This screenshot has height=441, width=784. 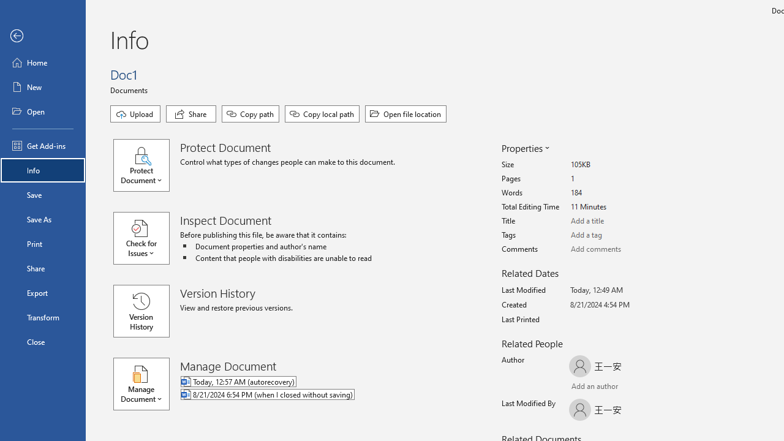 What do you see at coordinates (317, 382) in the screenshot?
I see ` Today, 12:57 AM (autorecovery)` at bounding box center [317, 382].